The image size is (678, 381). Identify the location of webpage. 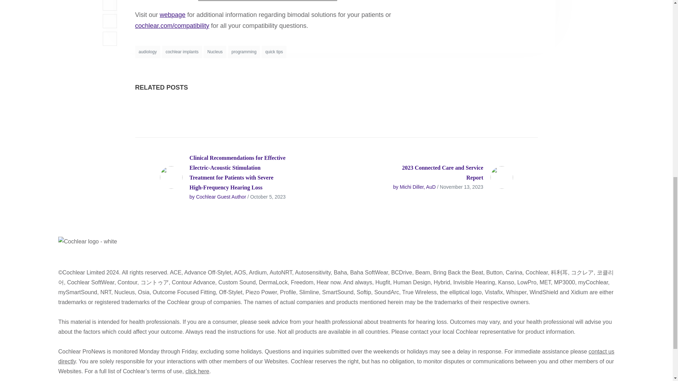
(172, 15).